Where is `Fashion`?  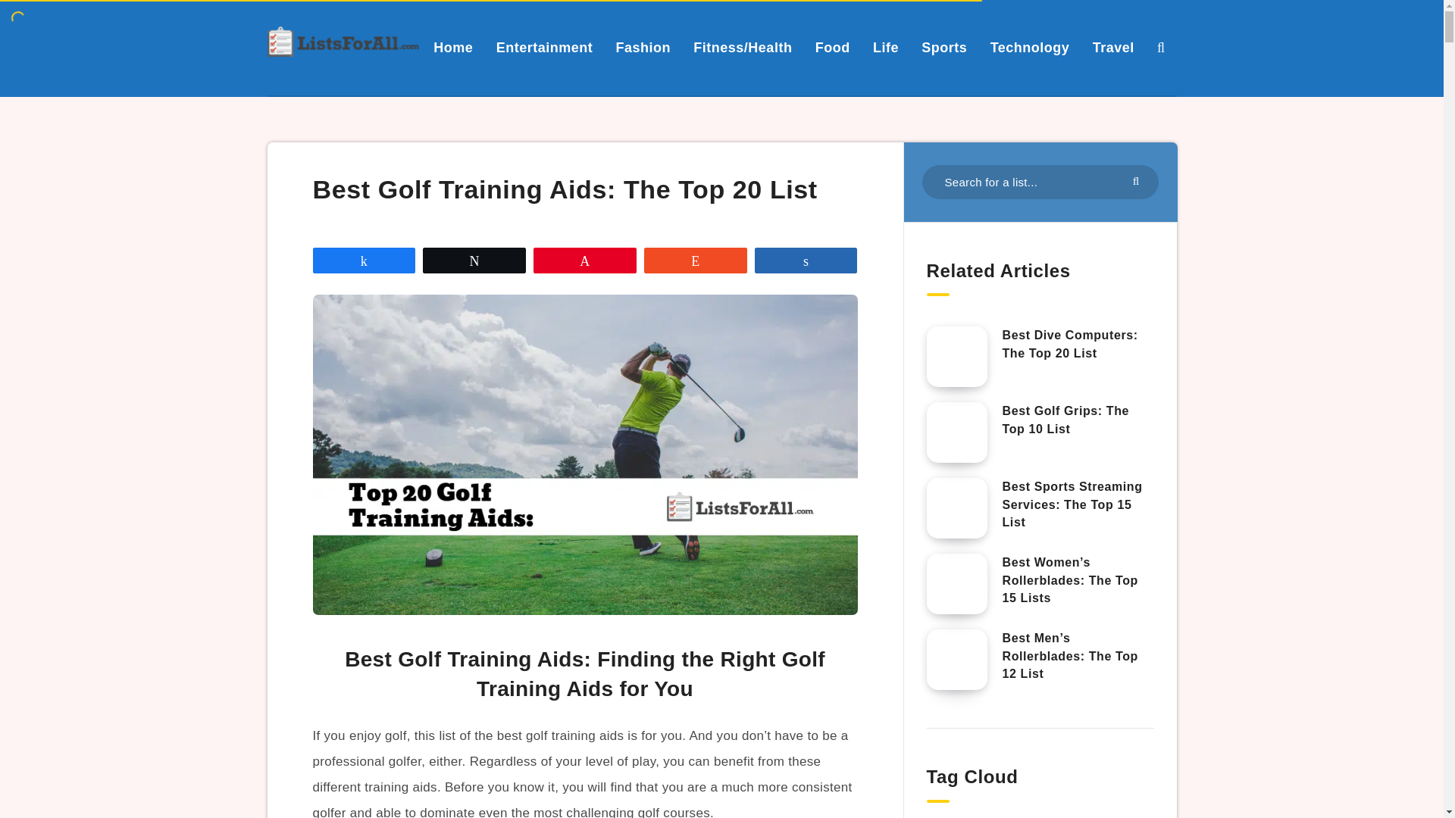 Fashion is located at coordinates (643, 47).